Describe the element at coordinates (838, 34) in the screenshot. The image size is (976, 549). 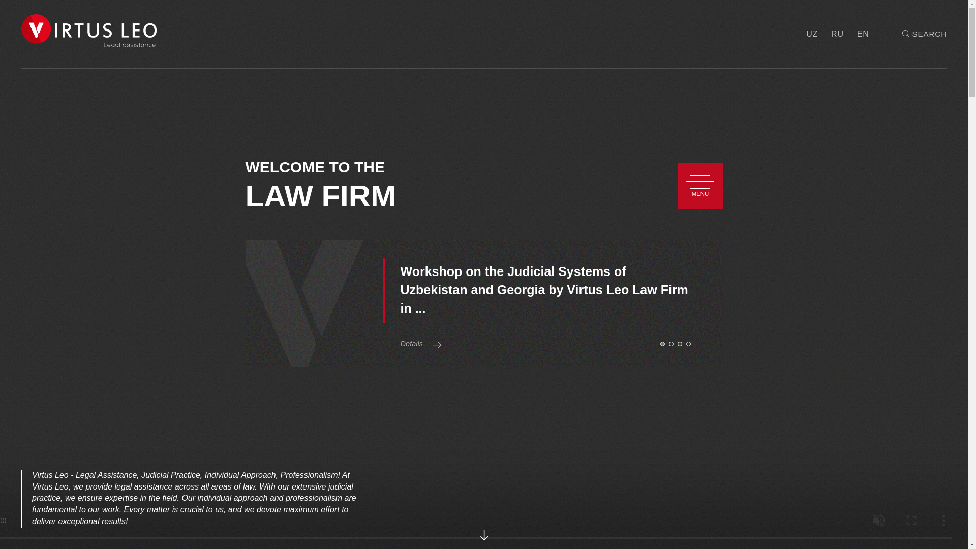
I see `RU` at that location.